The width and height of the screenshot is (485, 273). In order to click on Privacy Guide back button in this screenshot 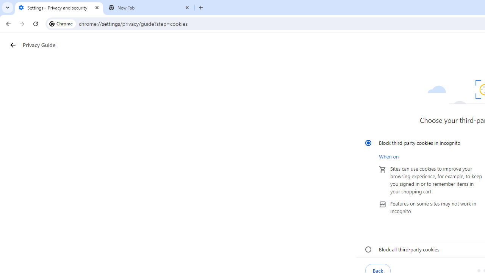, I will do `click(13, 45)`.